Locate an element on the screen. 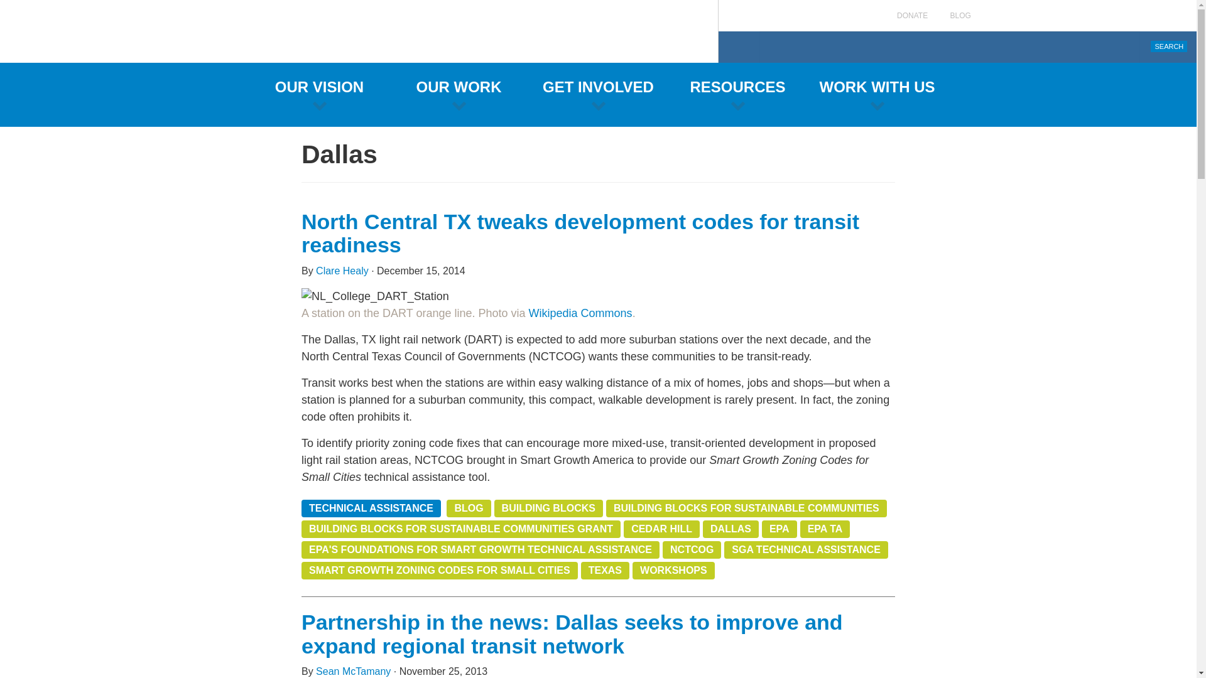 This screenshot has height=678, width=1206. RESOURCES is located at coordinates (737, 94).